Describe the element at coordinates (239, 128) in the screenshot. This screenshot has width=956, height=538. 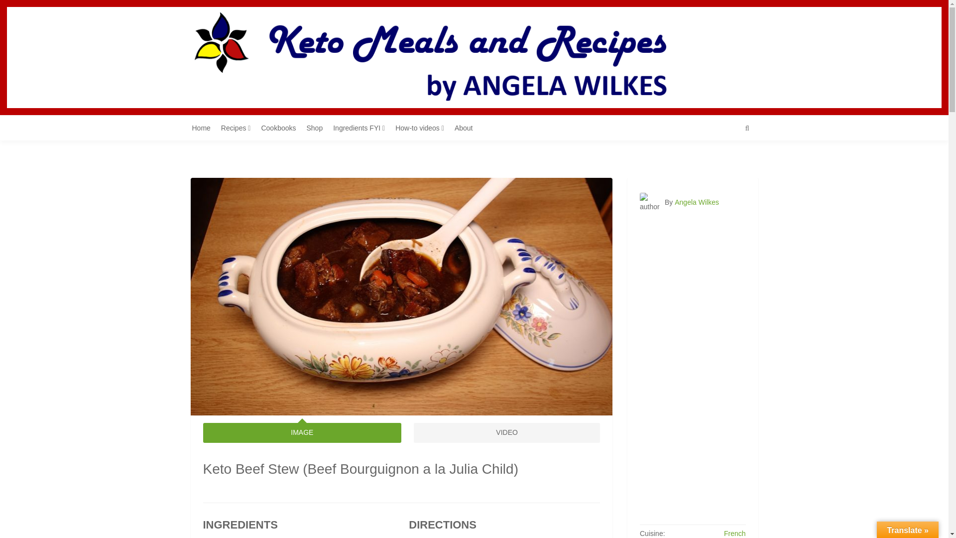
I see `Recipes` at that location.